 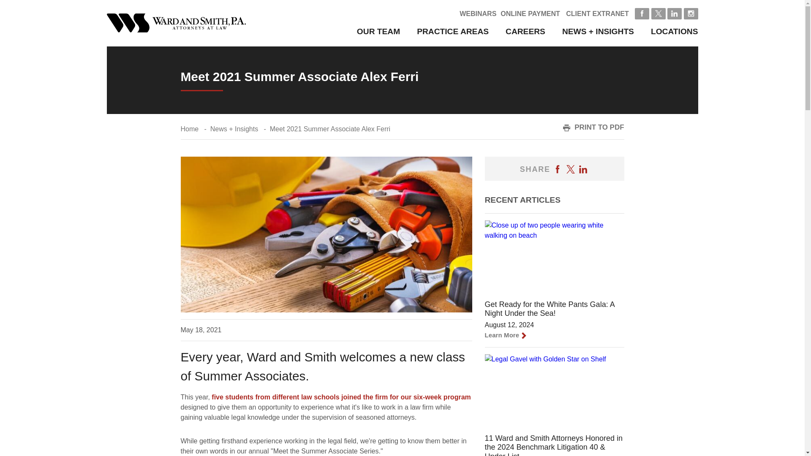 I want to click on CAREERS, so click(x=525, y=31).